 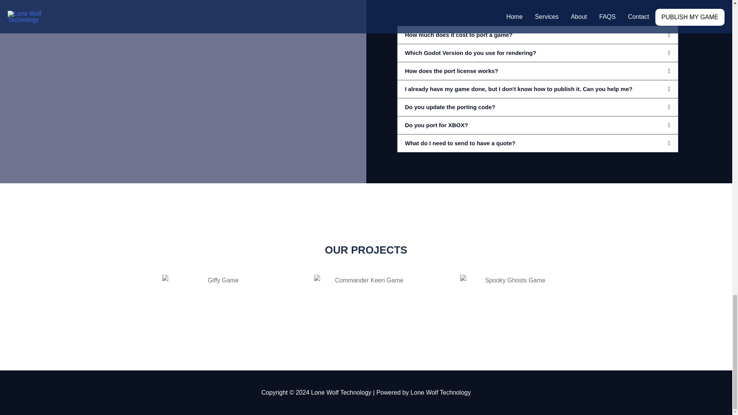 I want to click on How much does it cost to port a game?, so click(x=459, y=35).